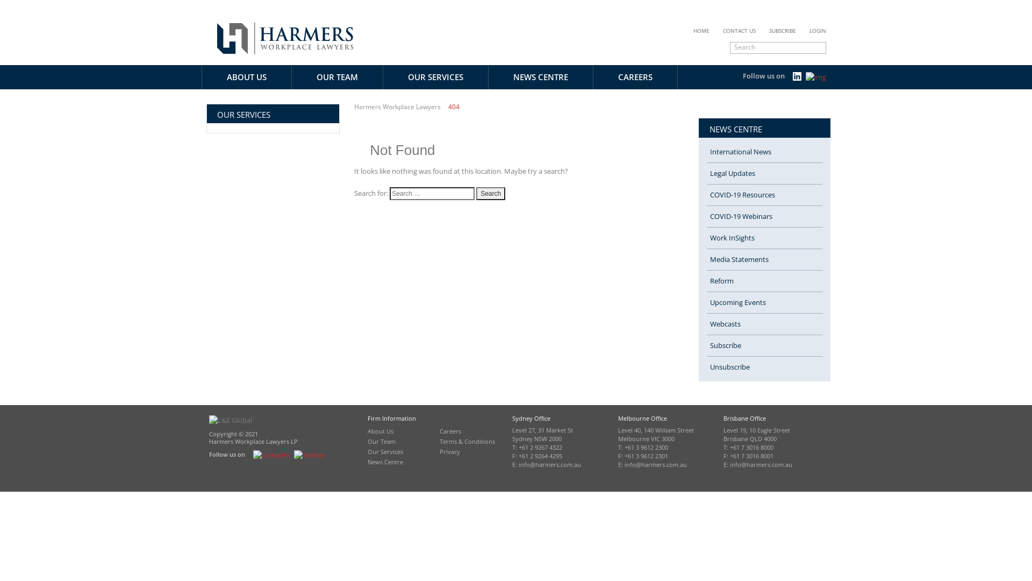 The height and width of the screenshot is (581, 1032). What do you see at coordinates (656, 465) in the screenshot?
I see `info@harmers.com.au` at bounding box center [656, 465].